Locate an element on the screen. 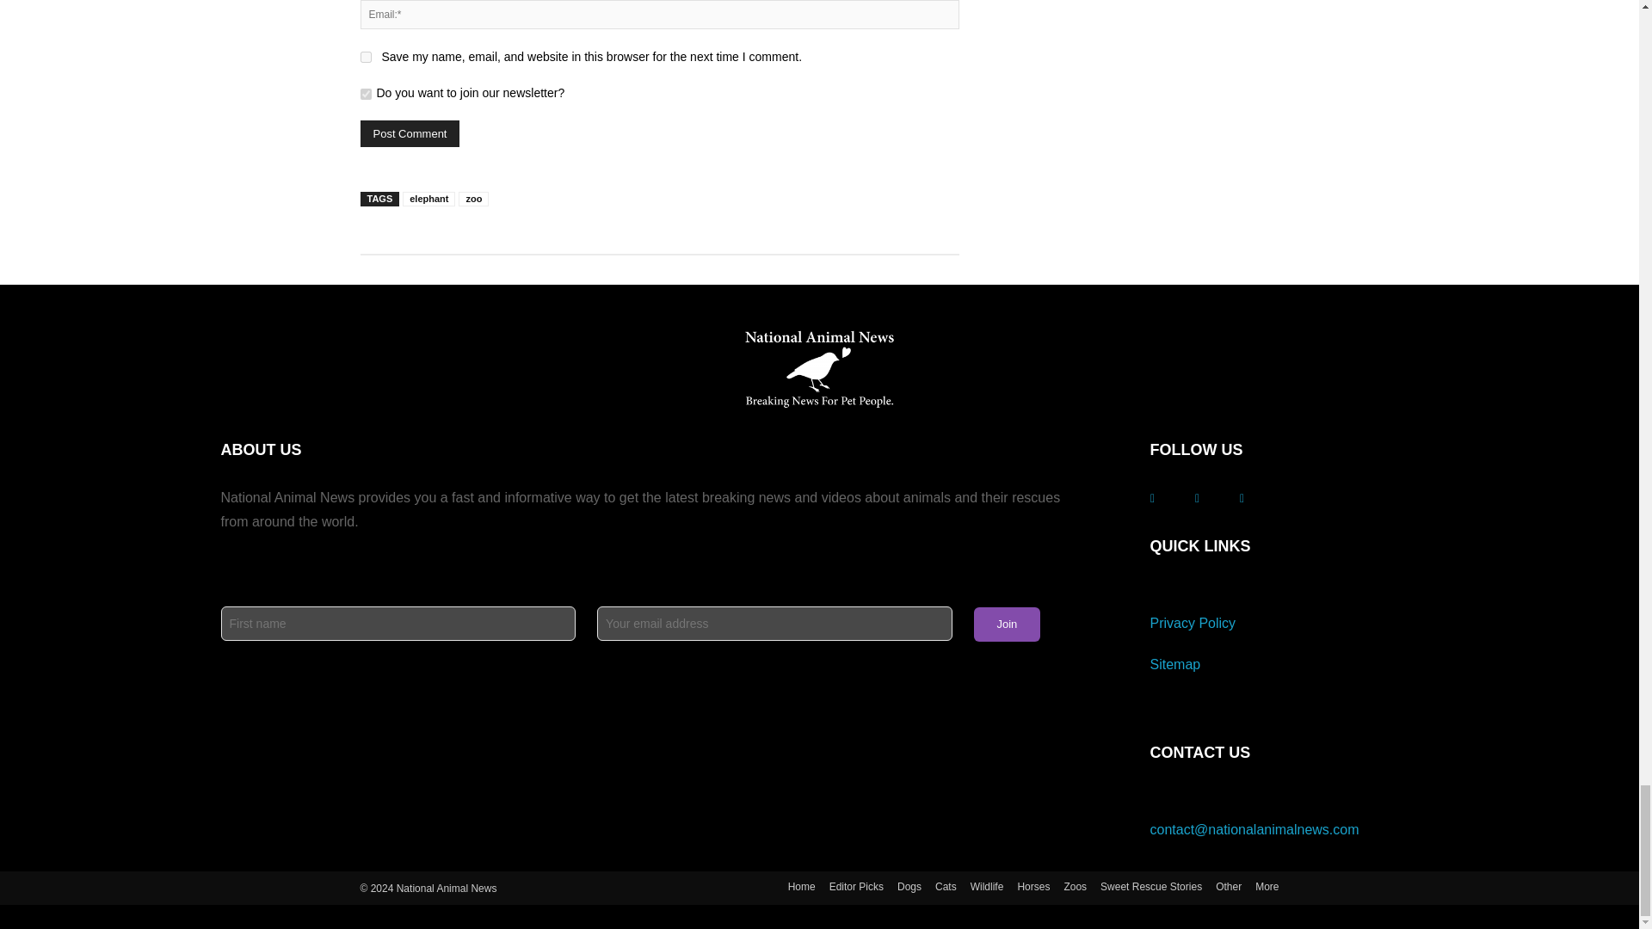 The image size is (1652, 929). yes is located at coordinates (365, 57).